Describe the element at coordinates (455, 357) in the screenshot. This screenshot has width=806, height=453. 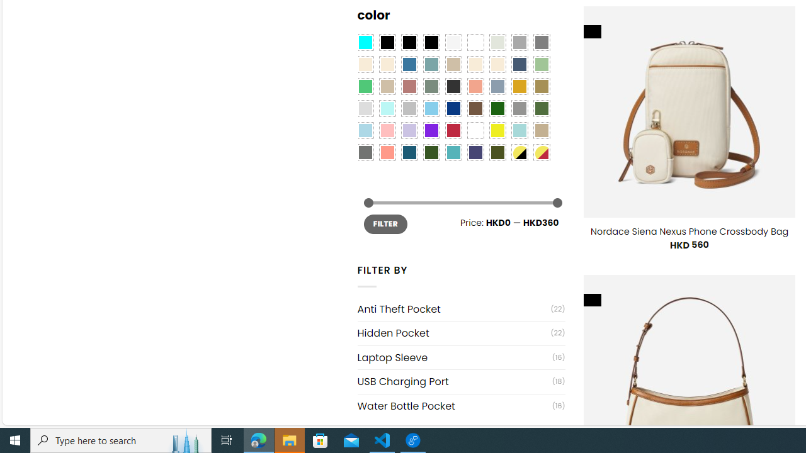
I see `Laptop Sleeve` at that location.